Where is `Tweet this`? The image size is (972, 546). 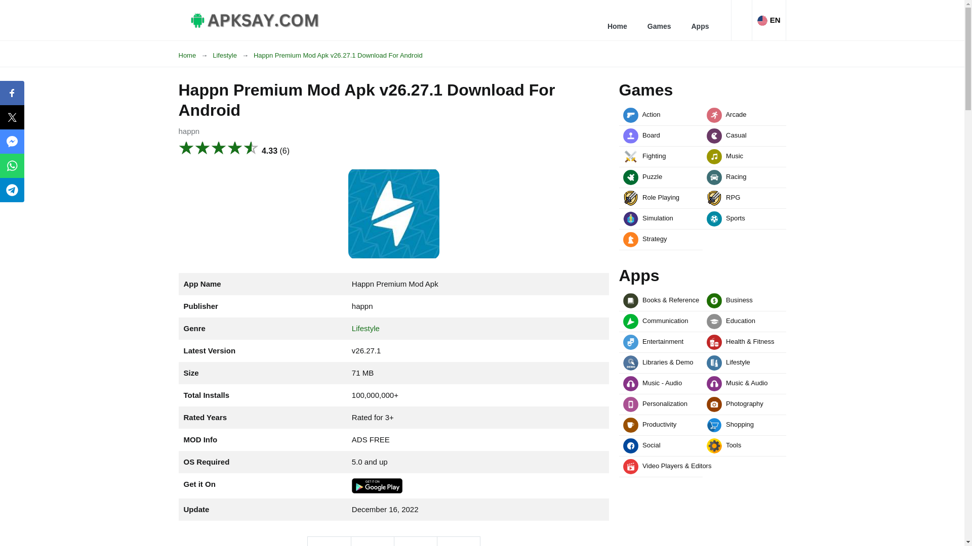
Tweet this is located at coordinates (372, 541).